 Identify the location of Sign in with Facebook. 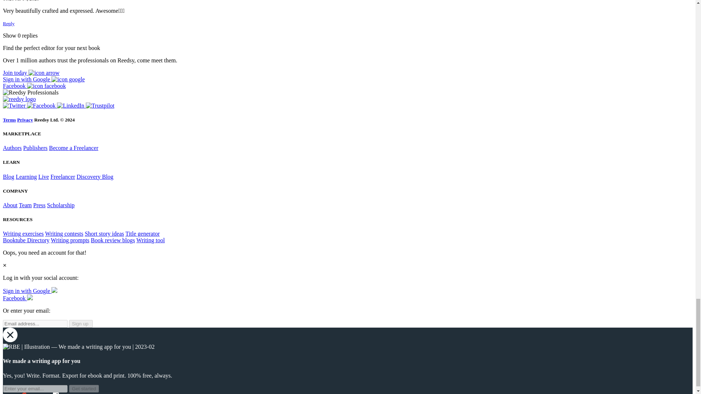
(34, 86).